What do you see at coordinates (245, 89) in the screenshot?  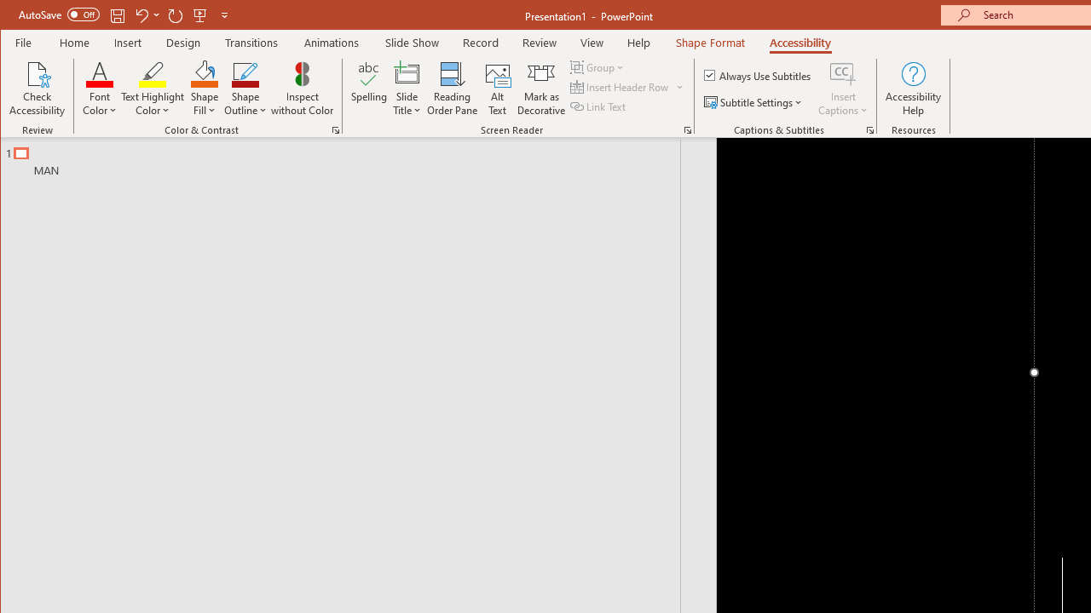 I see `Shape Outline` at bounding box center [245, 89].